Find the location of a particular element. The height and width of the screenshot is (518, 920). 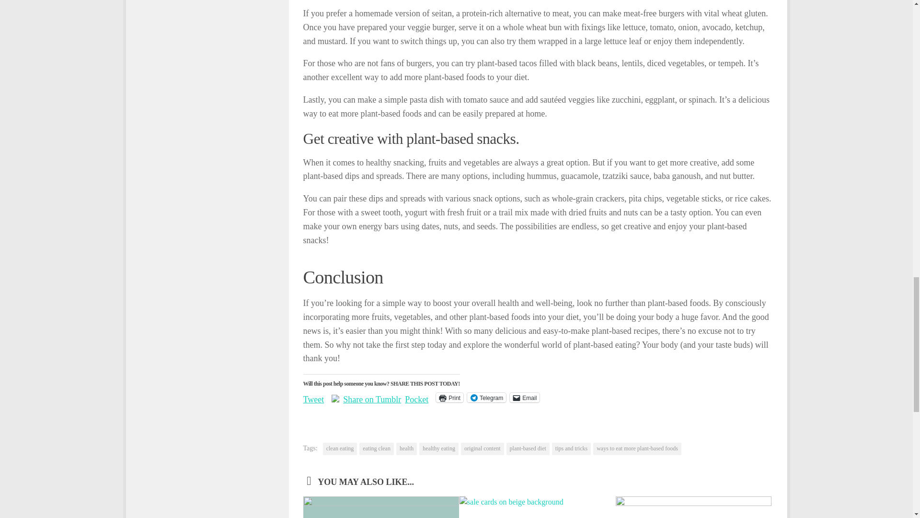

Click to share on Telegram is located at coordinates (487, 397).